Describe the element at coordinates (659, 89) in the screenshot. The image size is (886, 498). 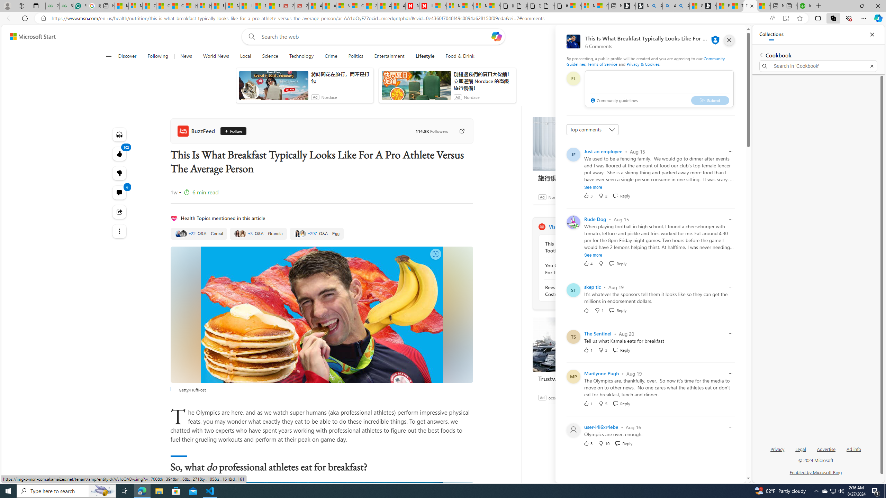
I see `comment-box` at that location.